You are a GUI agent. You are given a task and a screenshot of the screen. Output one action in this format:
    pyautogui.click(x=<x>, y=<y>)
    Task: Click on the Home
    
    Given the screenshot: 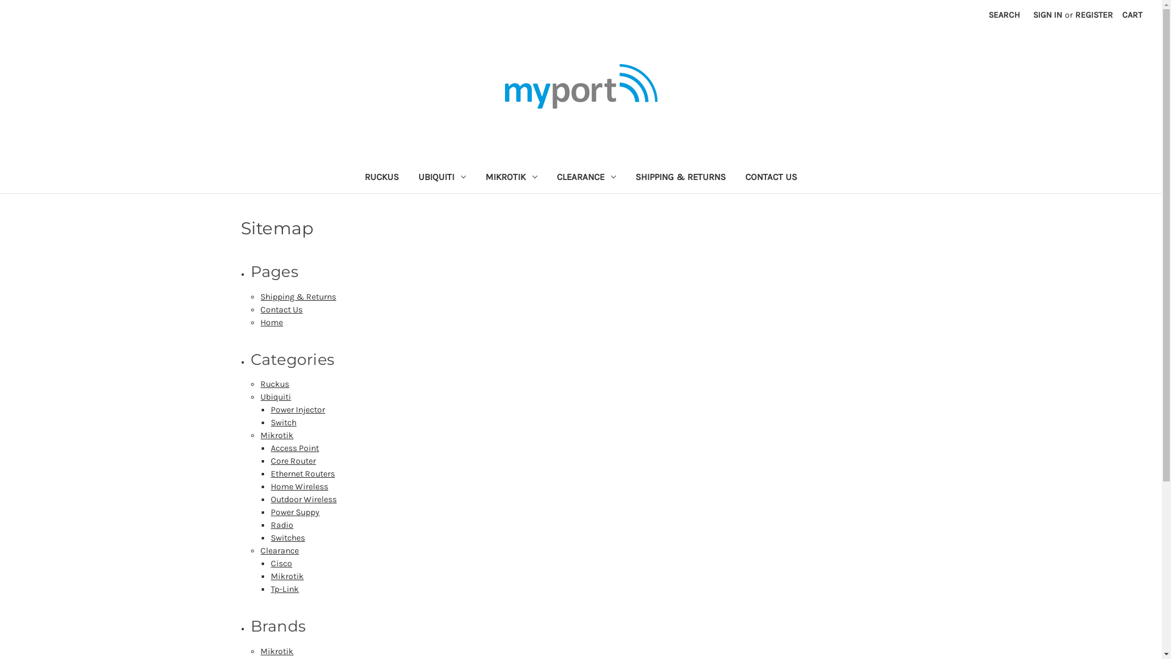 What is the action you would take?
    pyautogui.click(x=272, y=322)
    